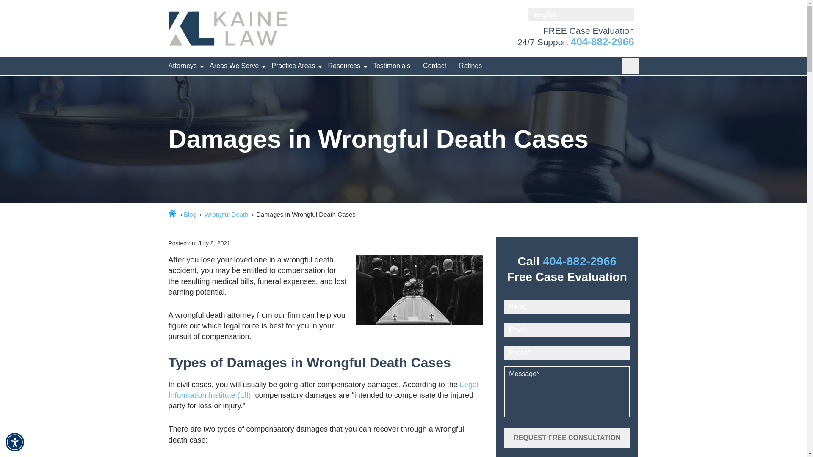 The image size is (813, 457). What do you see at coordinates (602, 41) in the screenshot?
I see `404-882-2966` at bounding box center [602, 41].